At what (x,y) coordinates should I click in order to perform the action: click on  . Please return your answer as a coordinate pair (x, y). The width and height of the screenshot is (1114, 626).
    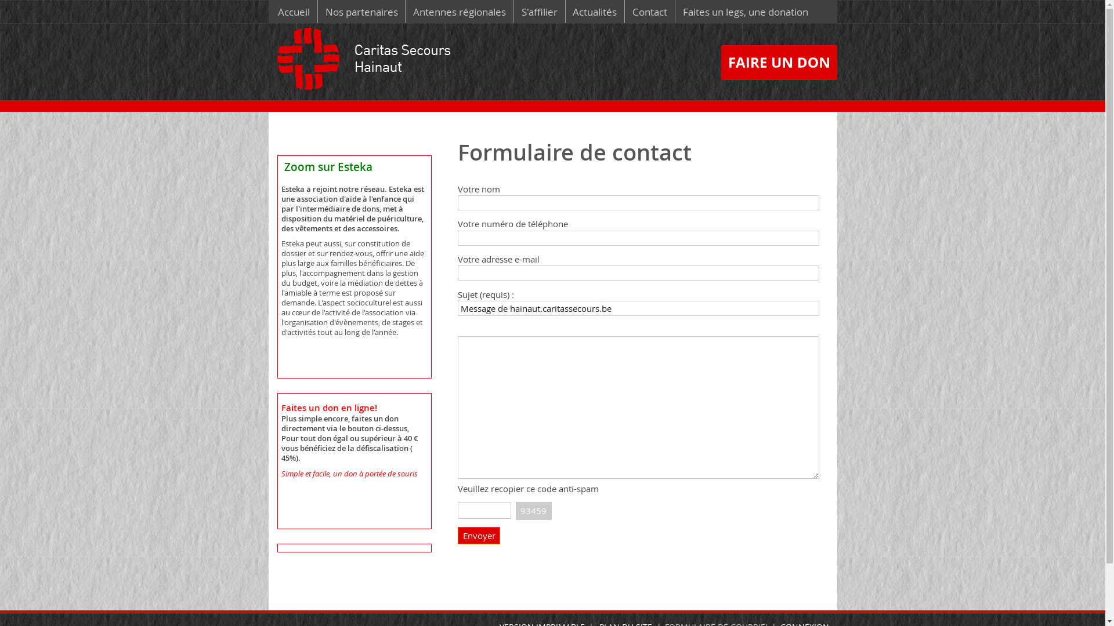
    Looking at the image, I should click on (840, 85).